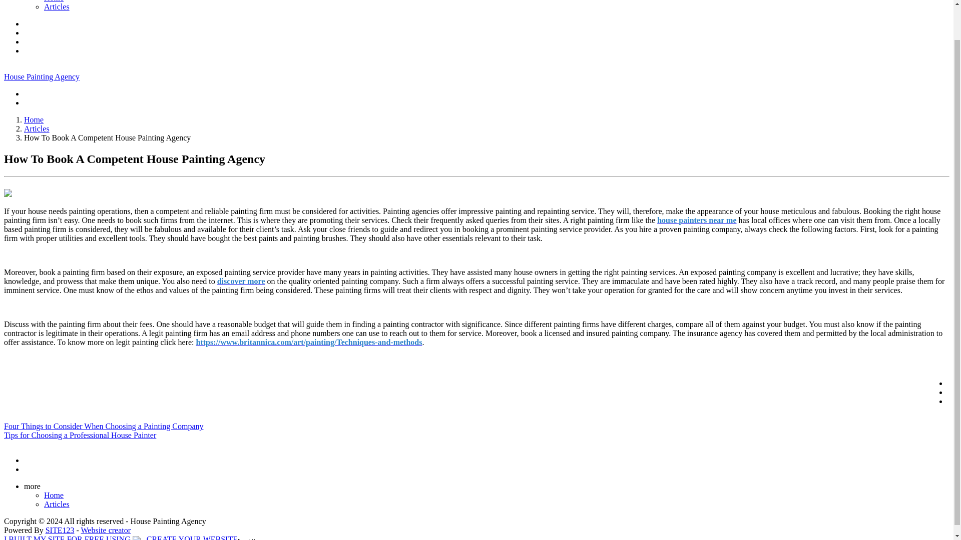 Image resolution: width=961 pixels, height=540 pixels. What do you see at coordinates (80, 435) in the screenshot?
I see `Tips for Choosing a Professional House Painter` at bounding box center [80, 435].